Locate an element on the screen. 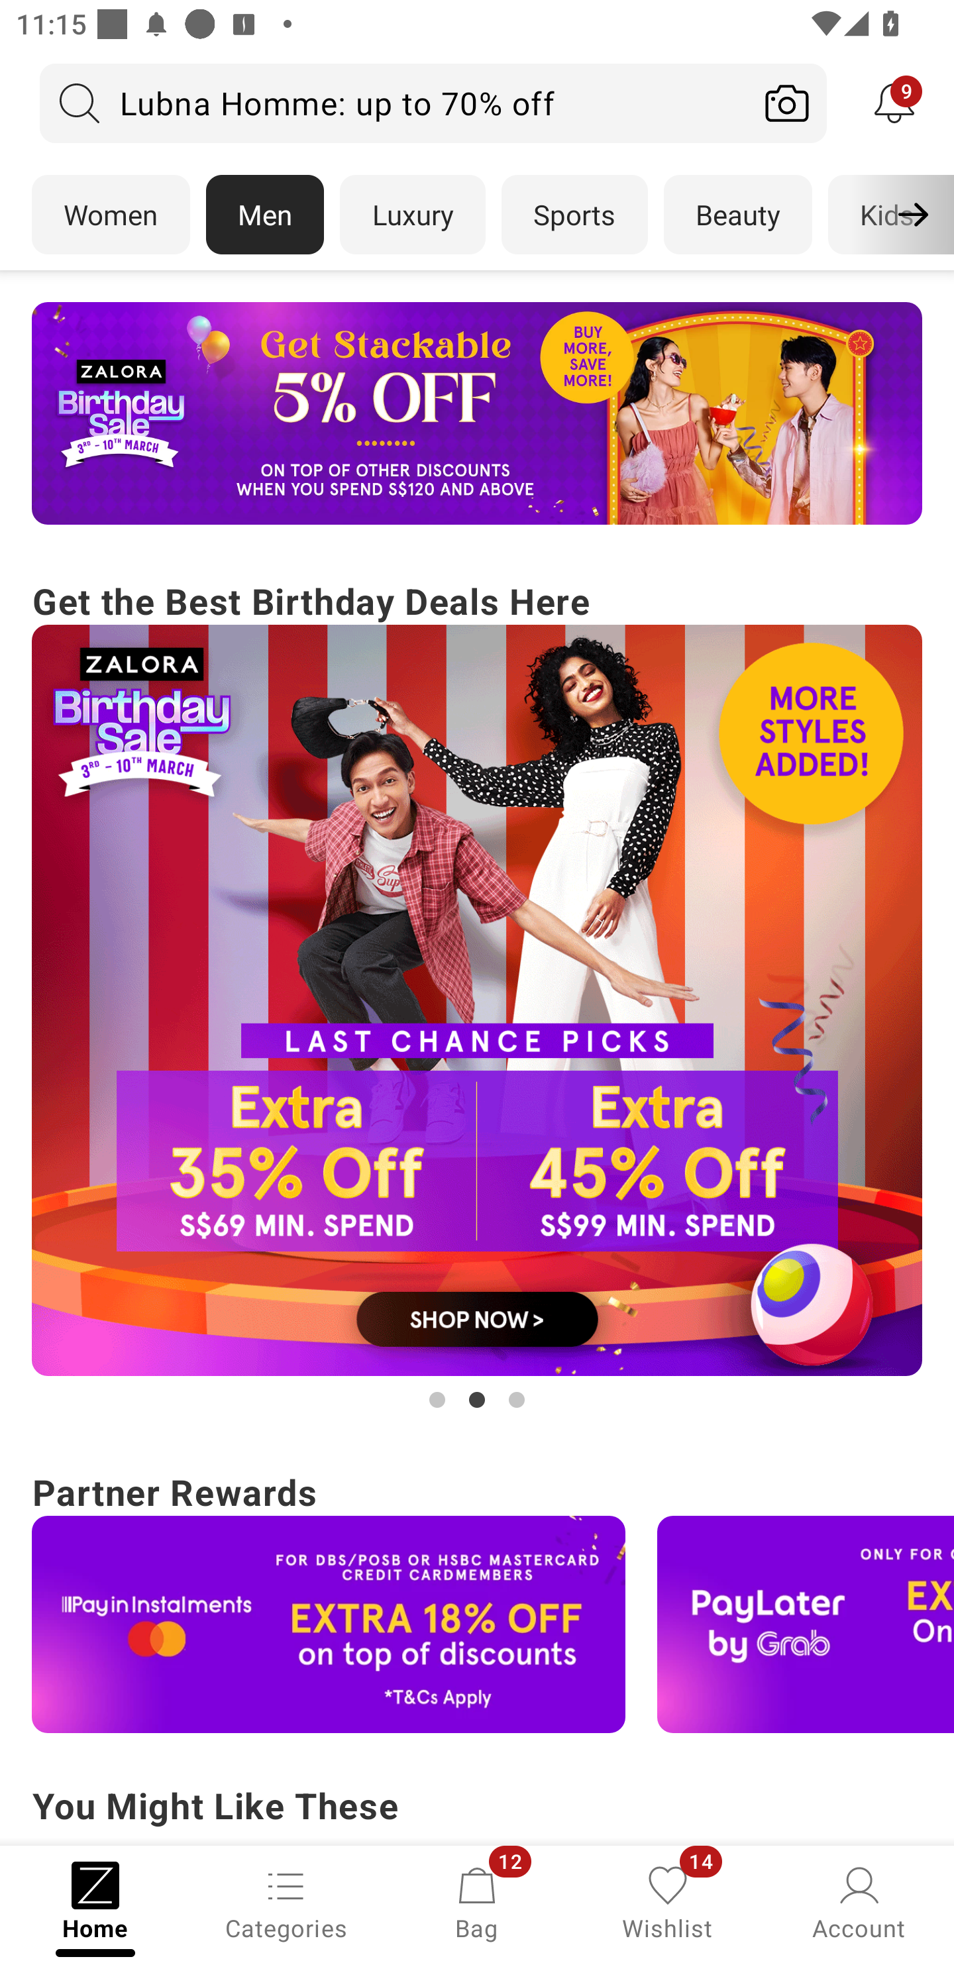 This screenshot has height=1961, width=954. Luxury is located at coordinates (412, 215).